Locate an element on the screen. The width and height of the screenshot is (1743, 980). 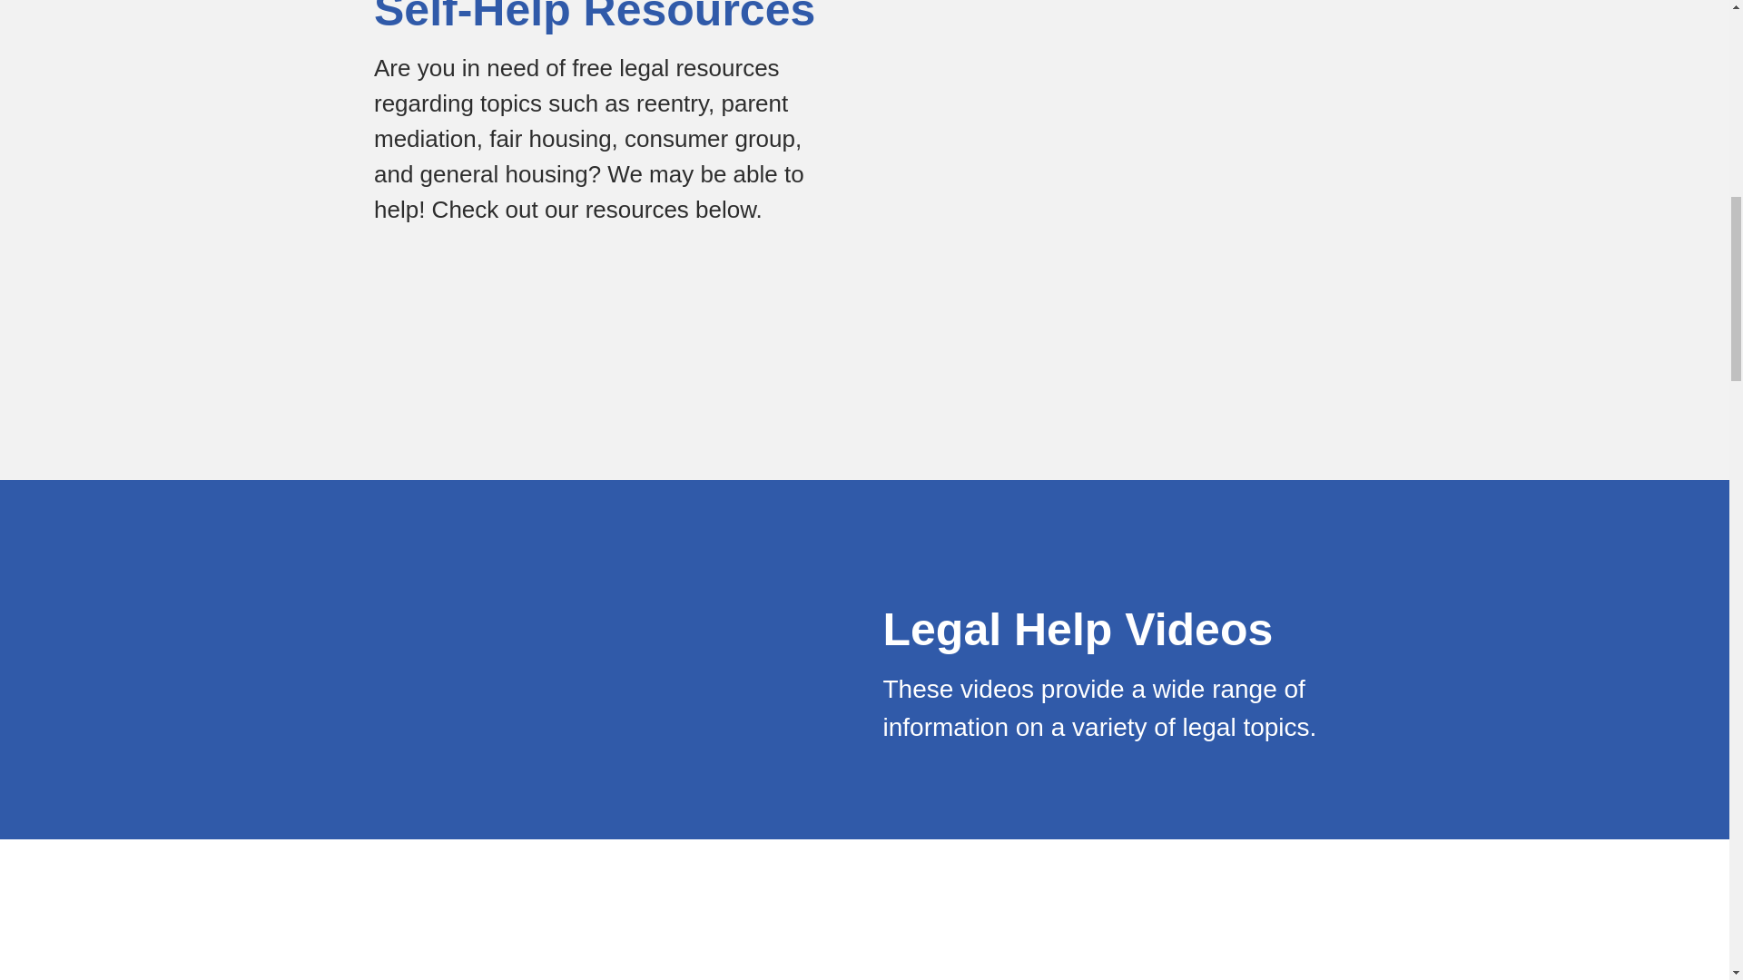
Pexels Mart Production 7329674 is located at coordinates (1118, 198).